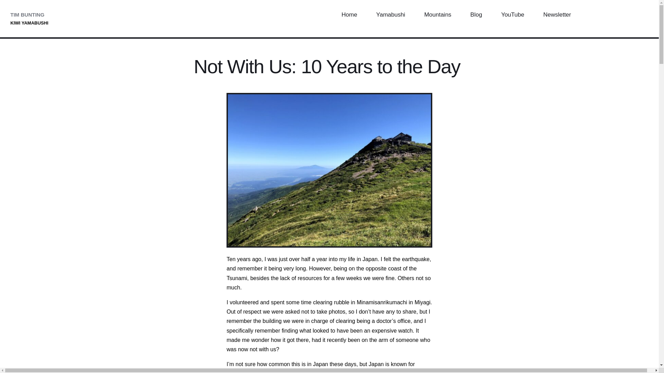 Image resolution: width=664 pixels, height=373 pixels. What do you see at coordinates (390, 15) in the screenshot?
I see `Yamabushi` at bounding box center [390, 15].